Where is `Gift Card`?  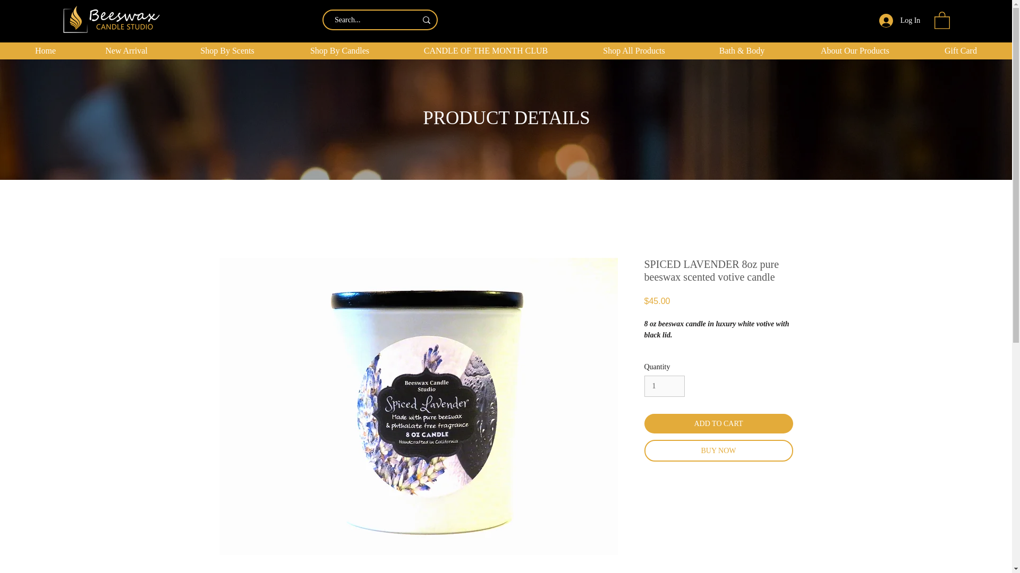
Gift Card is located at coordinates (960, 51).